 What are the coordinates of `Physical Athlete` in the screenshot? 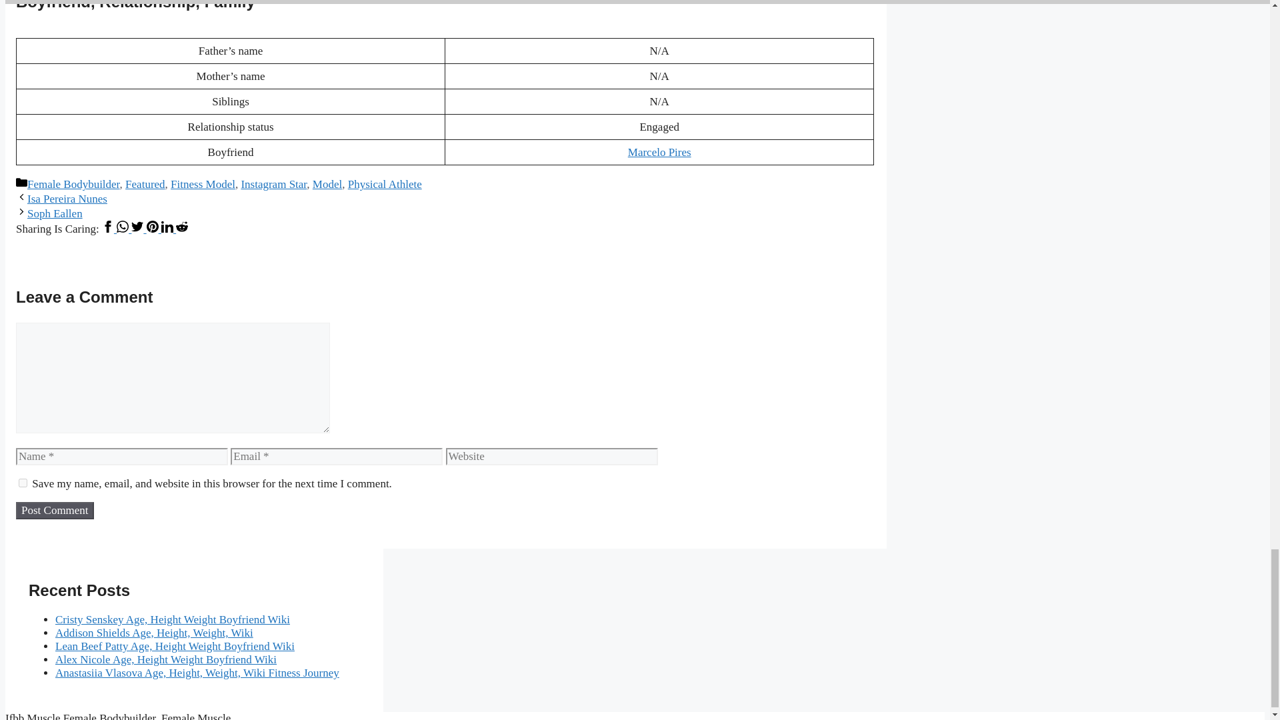 It's located at (385, 184).